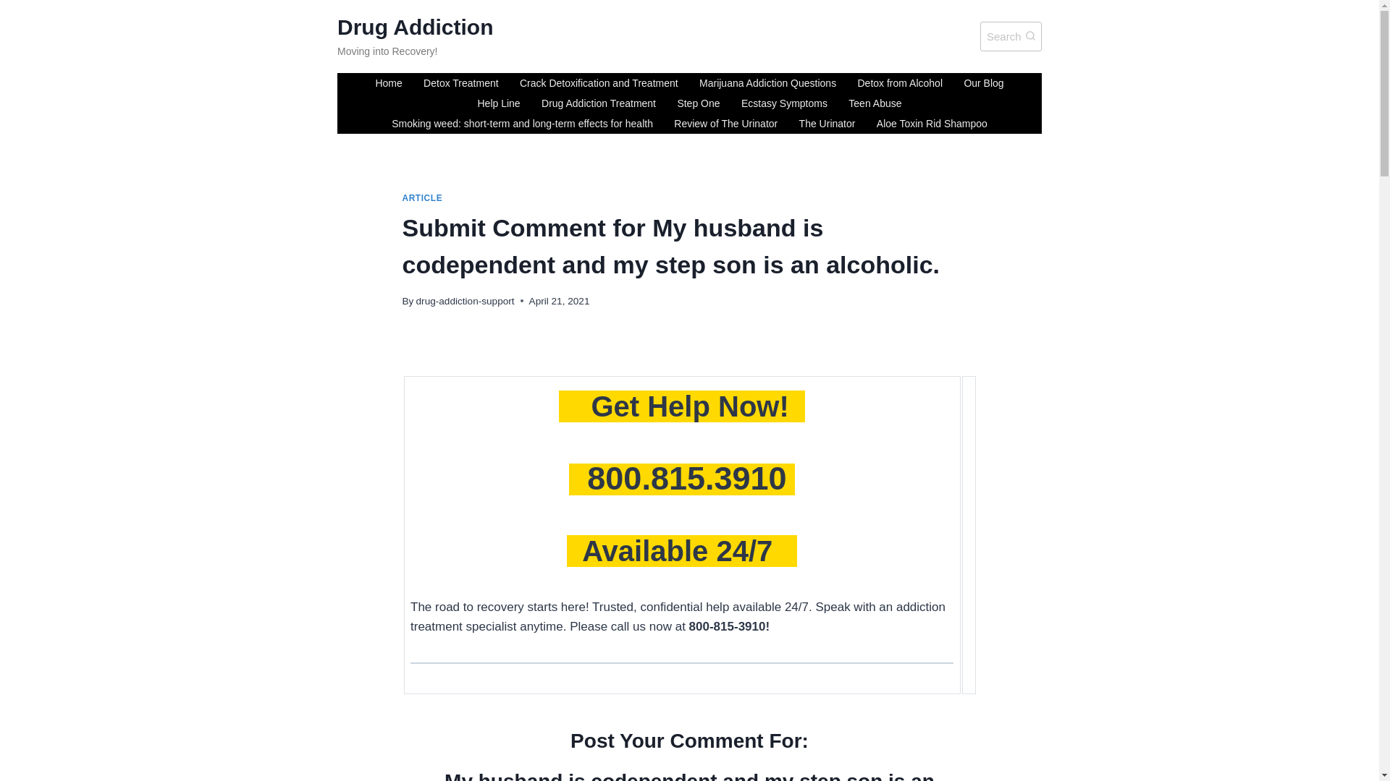 Image resolution: width=1390 pixels, height=781 pixels. Describe the element at coordinates (784, 103) in the screenshot. I see `Ecstasy Symptoms` at that location.